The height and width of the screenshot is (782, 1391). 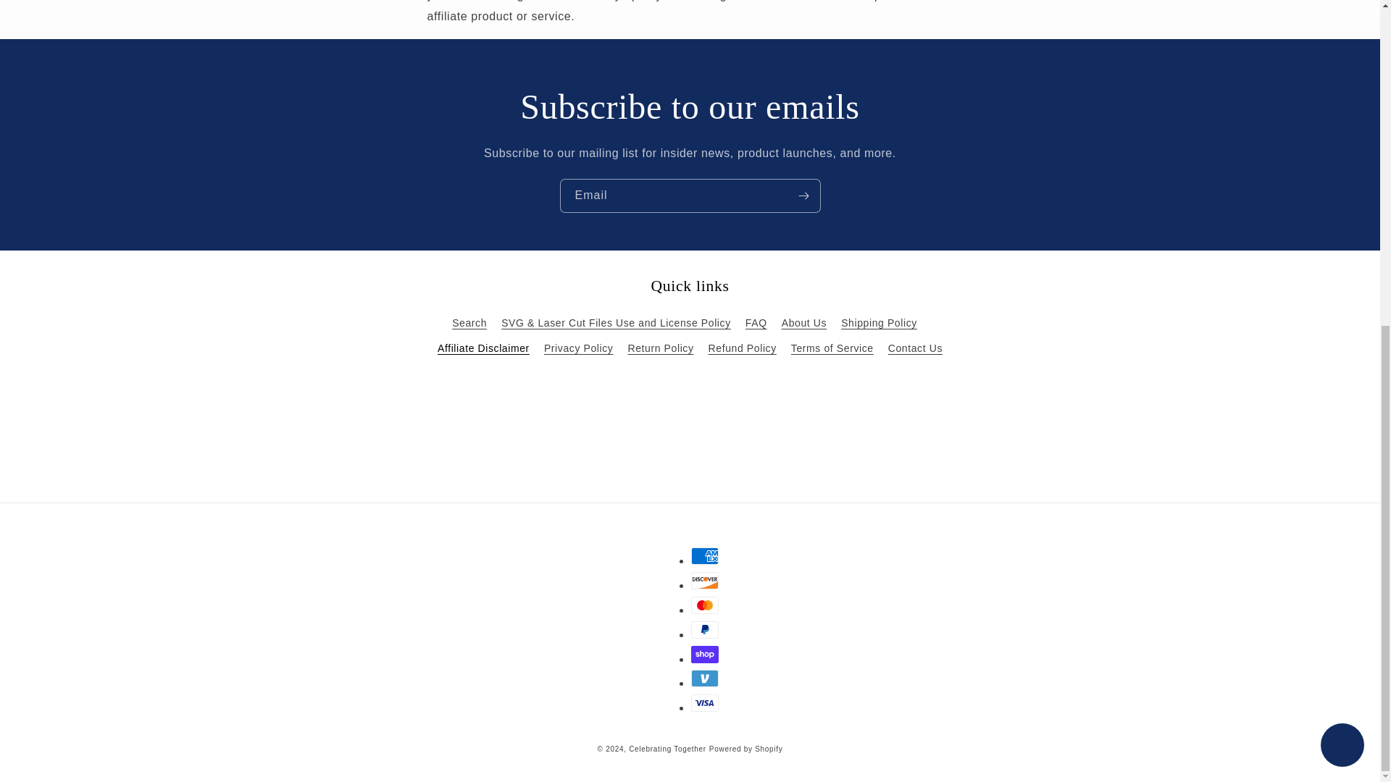 I want to click on Venmo, so click(x=705, y=678).